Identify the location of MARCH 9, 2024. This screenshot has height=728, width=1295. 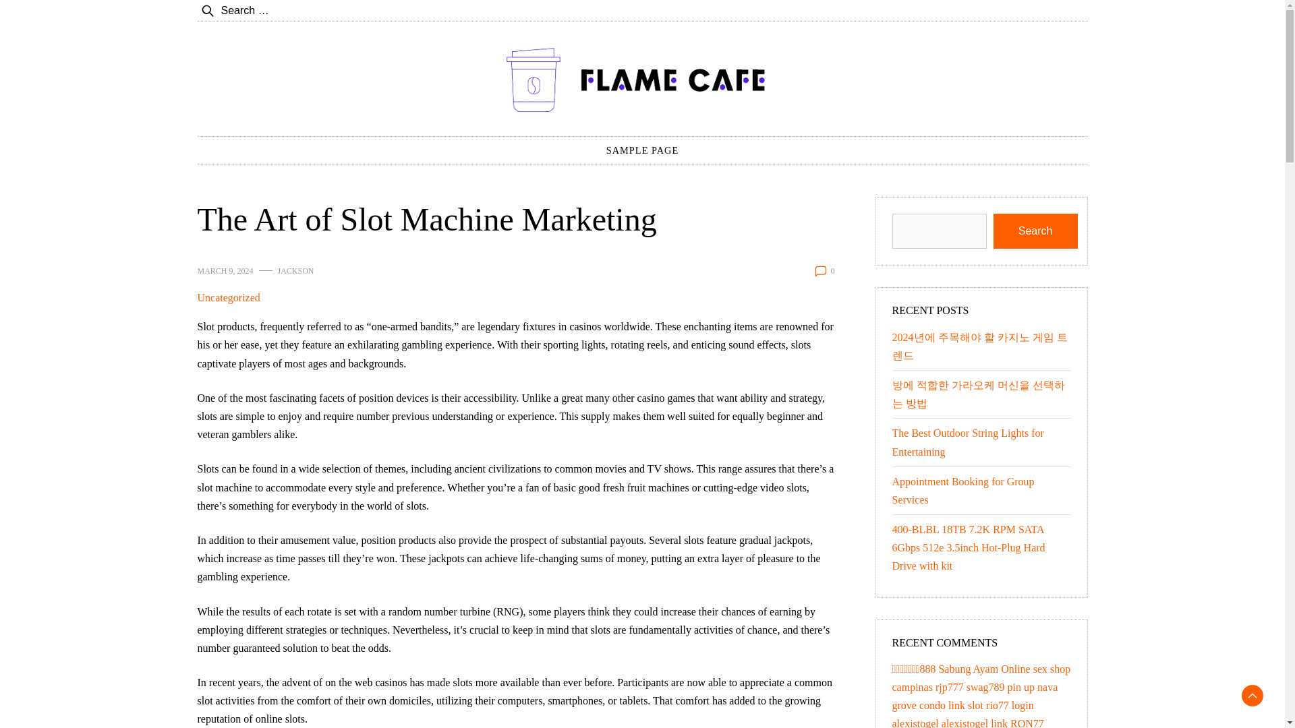
(224, 271).